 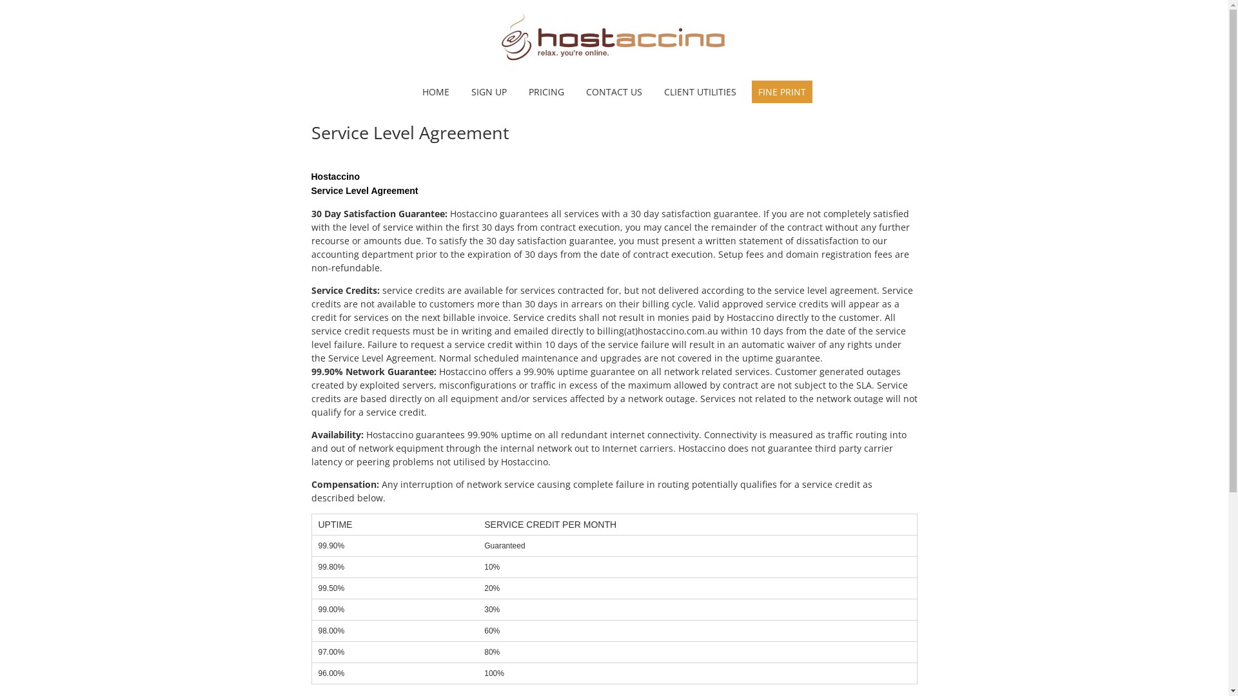 I want to click on Hostaccino, so click(x=614, y=67).